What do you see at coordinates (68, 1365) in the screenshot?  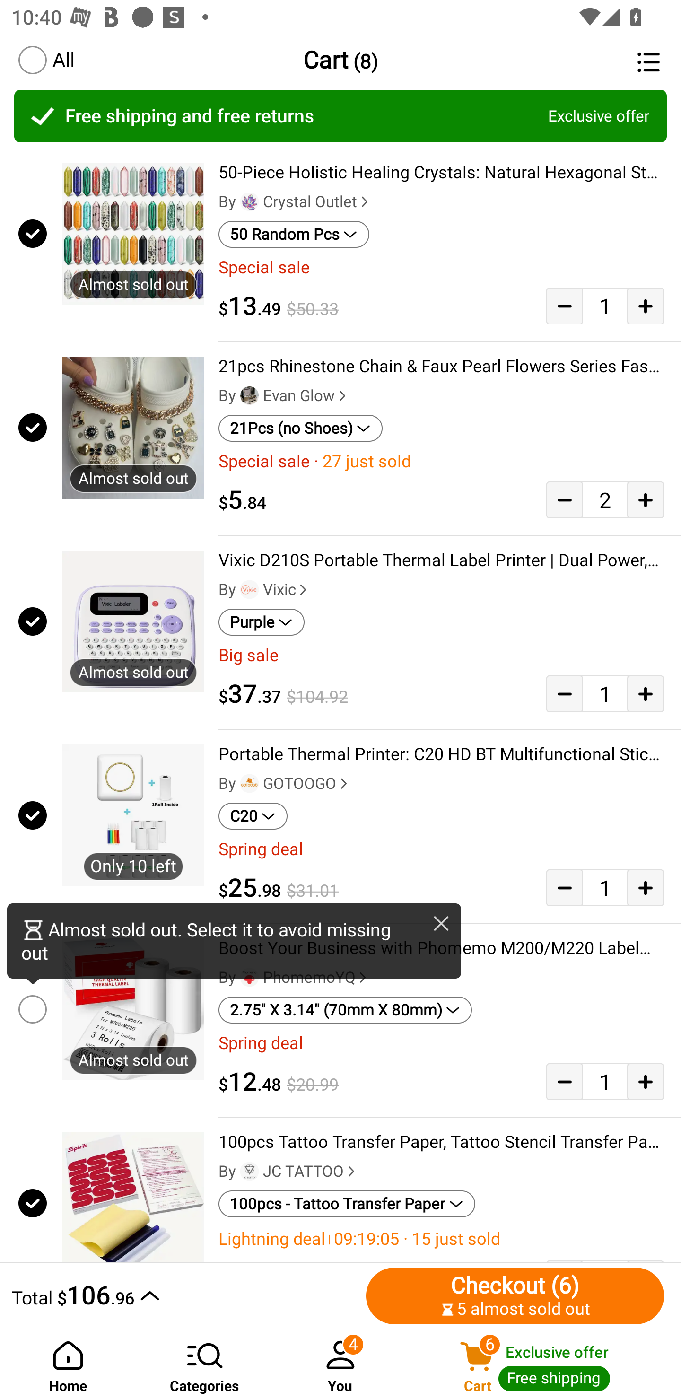 I see `Home` at bounding box center [68, 1365].